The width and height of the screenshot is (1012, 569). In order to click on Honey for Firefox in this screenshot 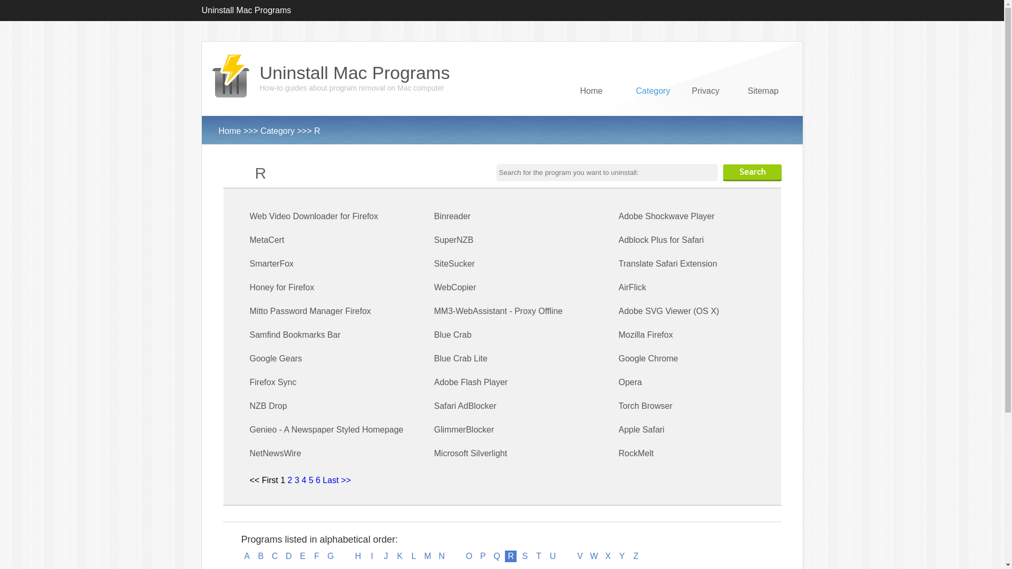, I will do `click(283, 288)`.